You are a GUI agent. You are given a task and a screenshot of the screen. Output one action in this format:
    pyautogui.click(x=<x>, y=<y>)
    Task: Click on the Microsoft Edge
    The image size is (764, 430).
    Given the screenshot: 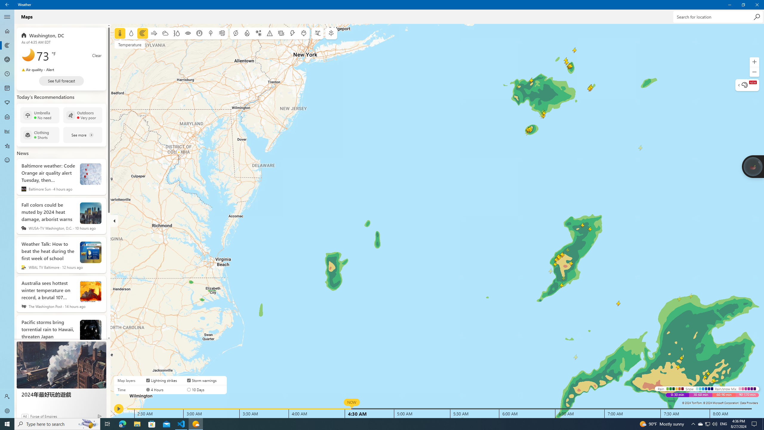 What is the action you would take?
    pyautogui.click(x=7, y=411)
    